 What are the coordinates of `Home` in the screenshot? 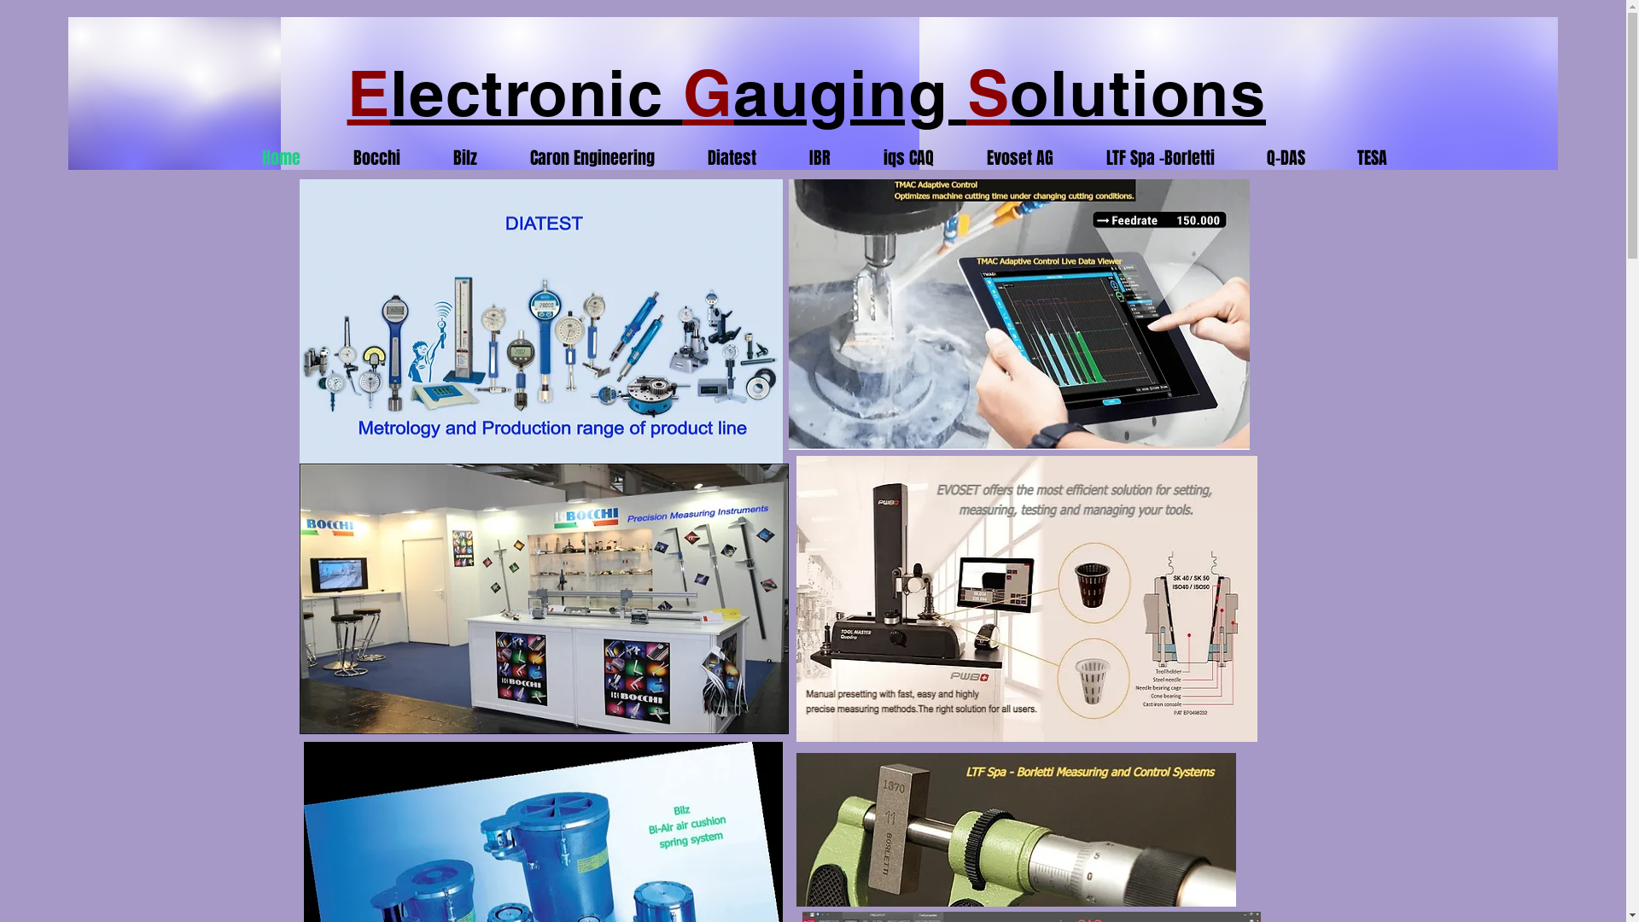 It's located at (268, 158).